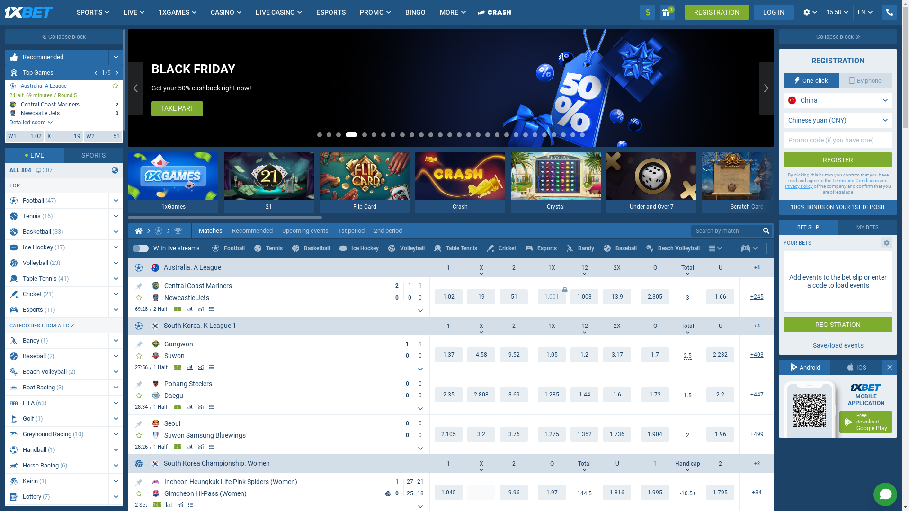 This screenshot has height=511, width=909. What do you see at coordinates (290, 350) in the screenshot?
I see `Gangwon
Suwon
1
0
1
0` at bounding box center [290, 350].